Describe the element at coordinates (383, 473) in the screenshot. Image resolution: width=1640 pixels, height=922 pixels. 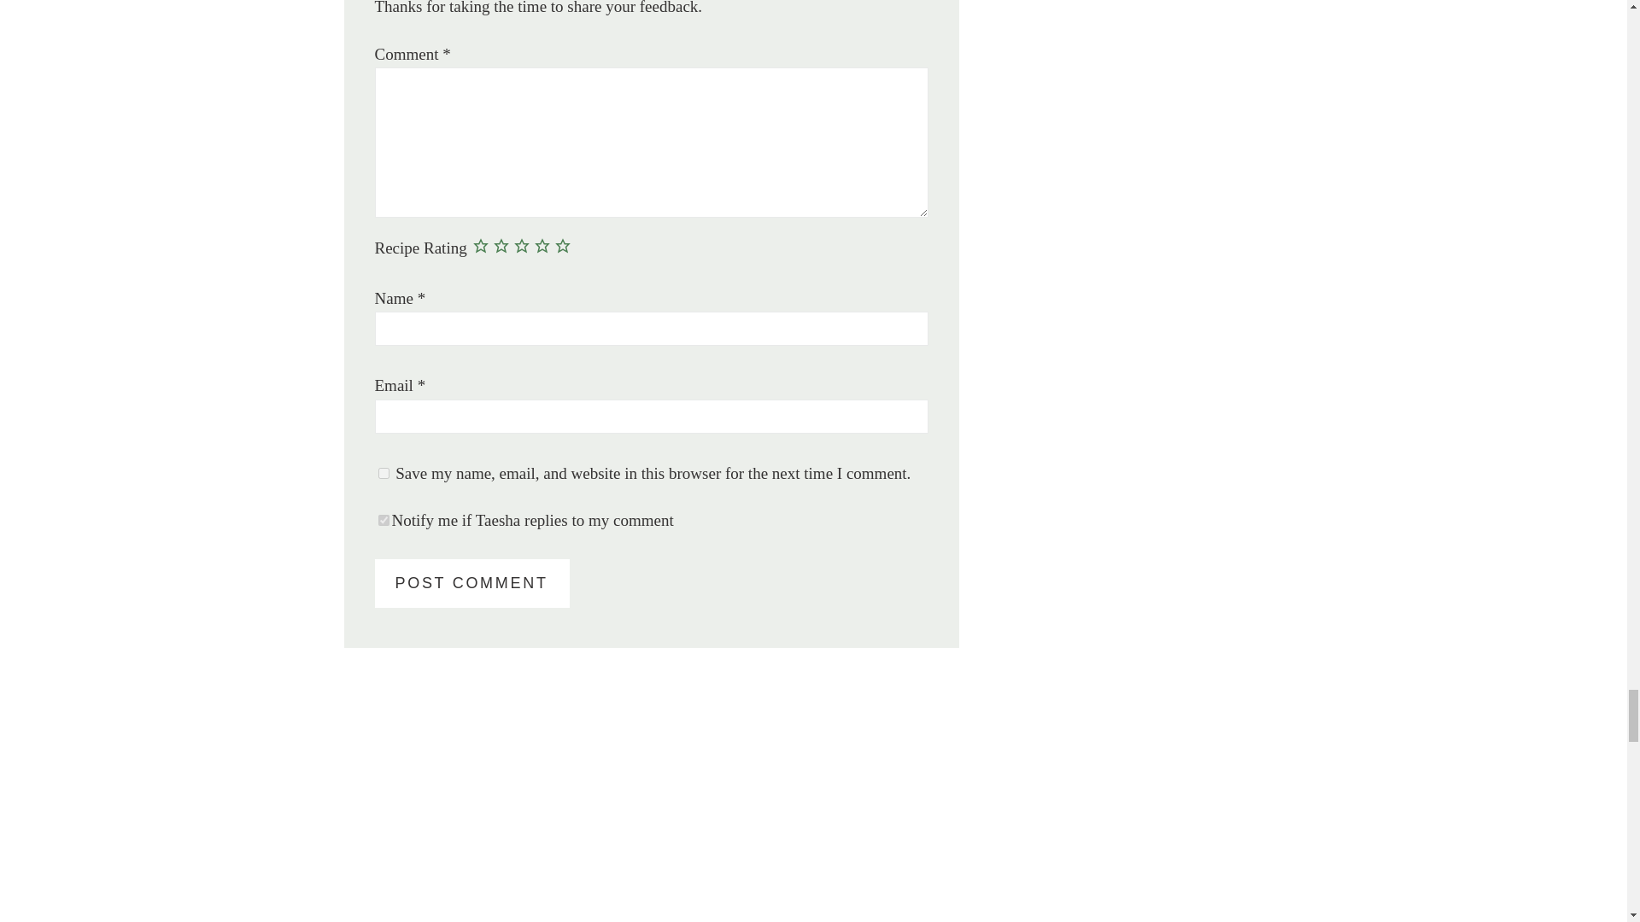
I see `yes` at that location.